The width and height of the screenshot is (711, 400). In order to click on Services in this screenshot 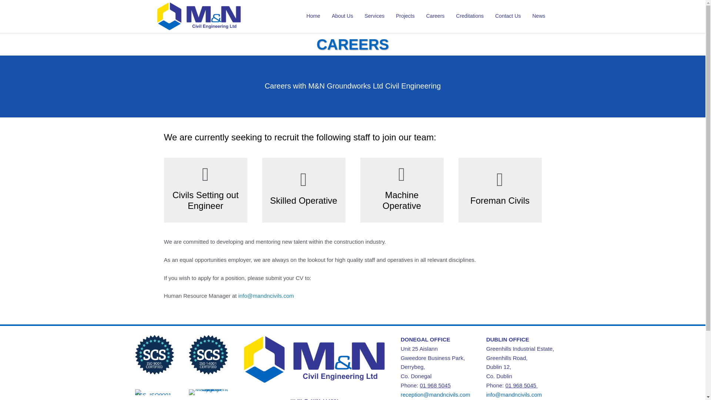, I will do `click(373, 16)`.